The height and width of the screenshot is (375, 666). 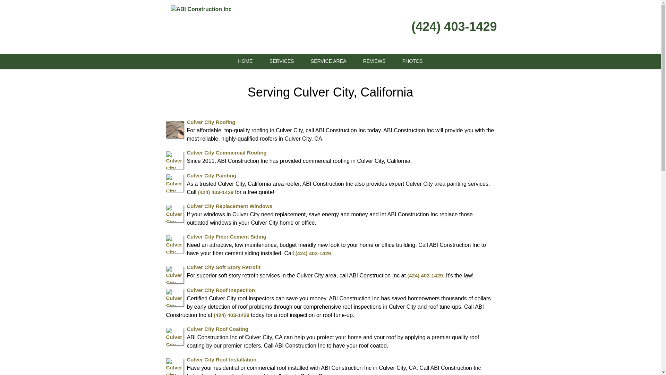 What do you see at coordinates (221, 290) in the screenshot?
I see `Culver City Roof Inspection` at bounding box center [221, 290].